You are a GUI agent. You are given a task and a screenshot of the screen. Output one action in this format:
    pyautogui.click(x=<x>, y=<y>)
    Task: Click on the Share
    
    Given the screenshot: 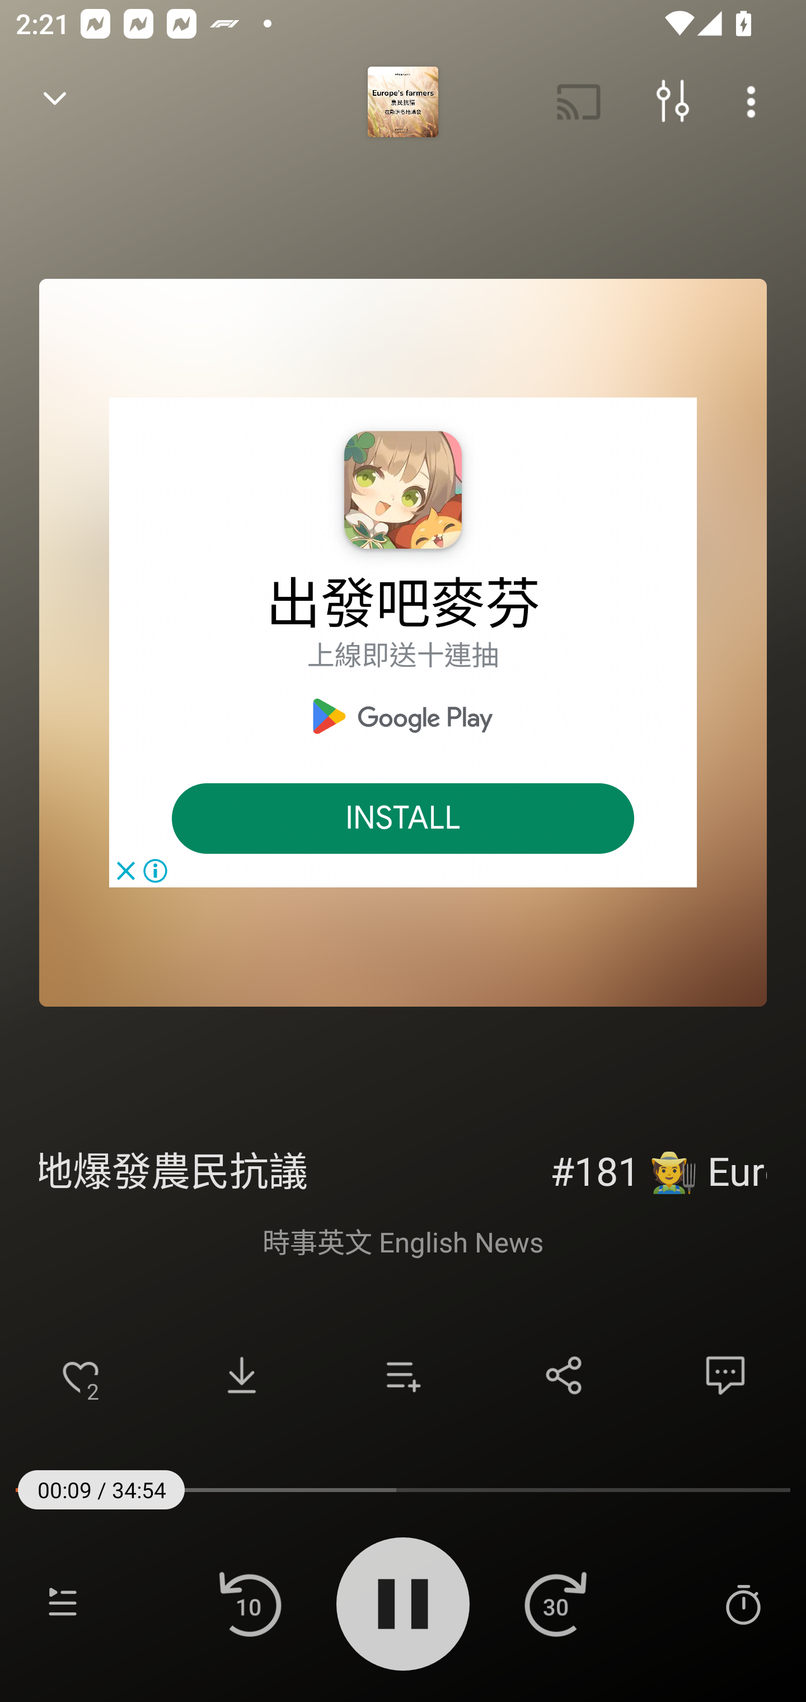 What is the action you would take?
    pyautogui.click(x=564, y=1375)
    